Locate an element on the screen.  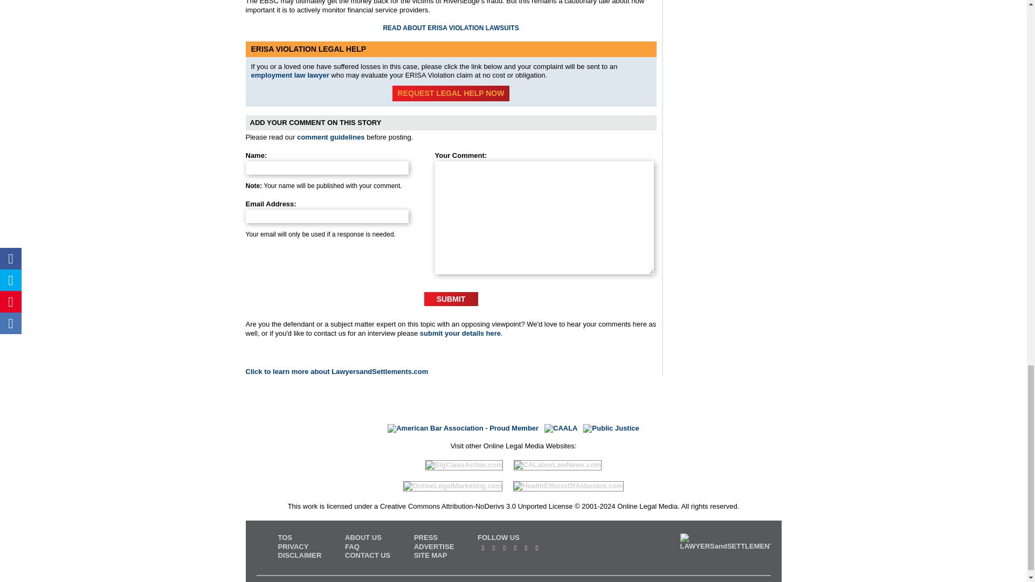
Follow us on Pinterest is located at coordinates (526, 548).